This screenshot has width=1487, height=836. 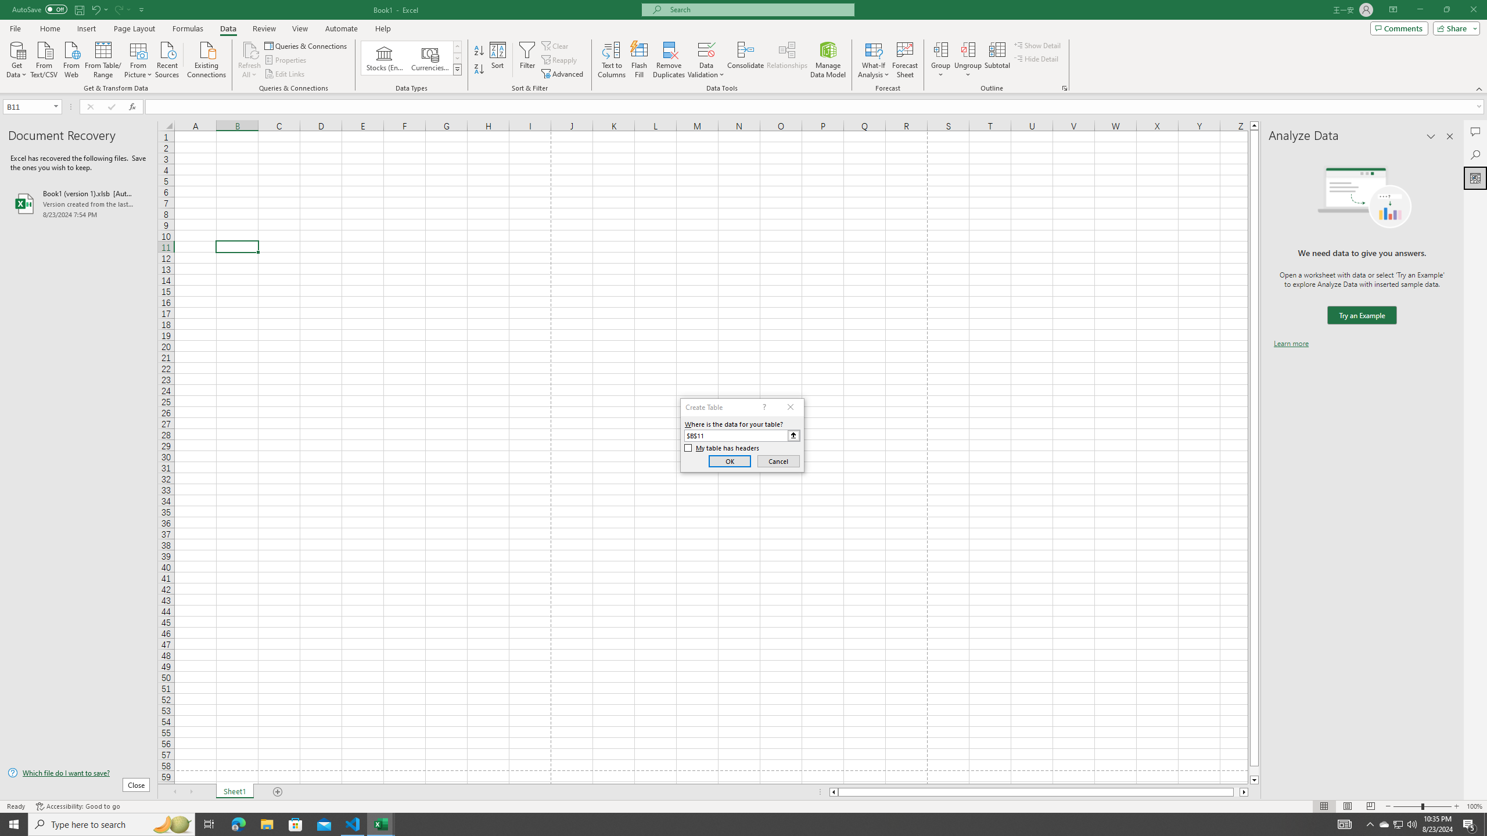 I want to click on Open, so click(x=56, y=106).